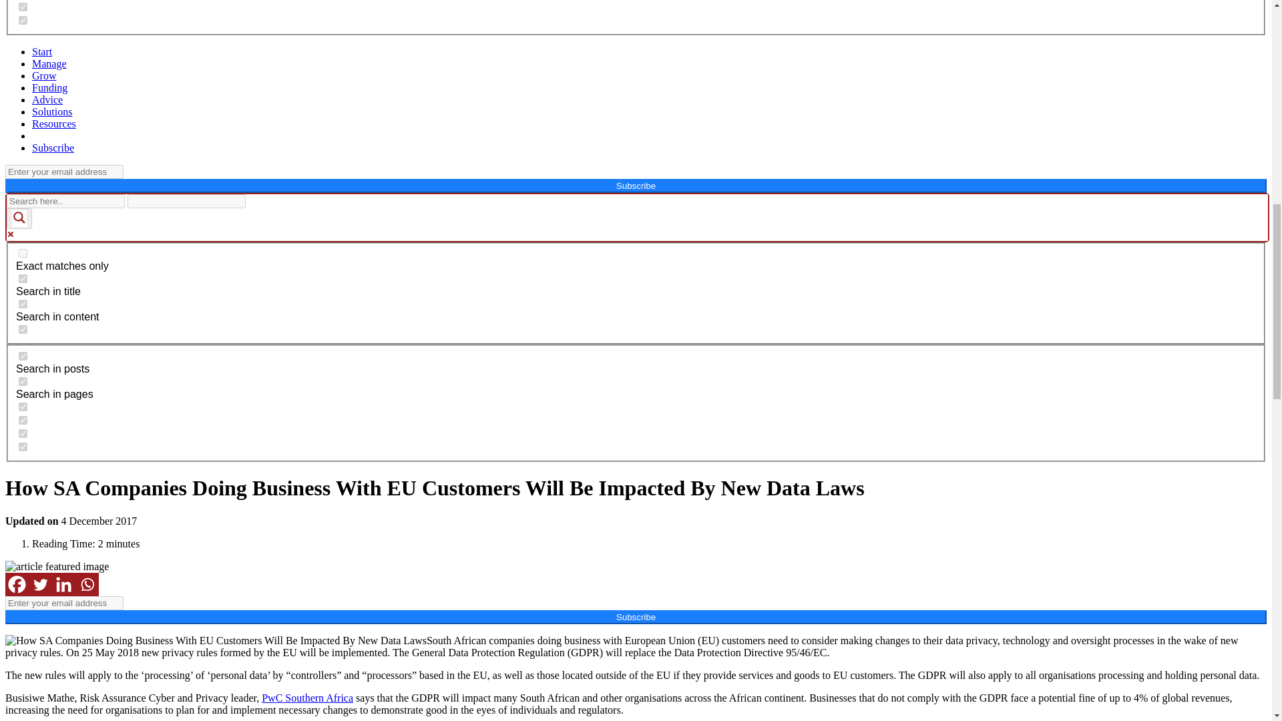  Describe the element at coordinates (47, 99) in the screenshot. I see `Advice` at that location.